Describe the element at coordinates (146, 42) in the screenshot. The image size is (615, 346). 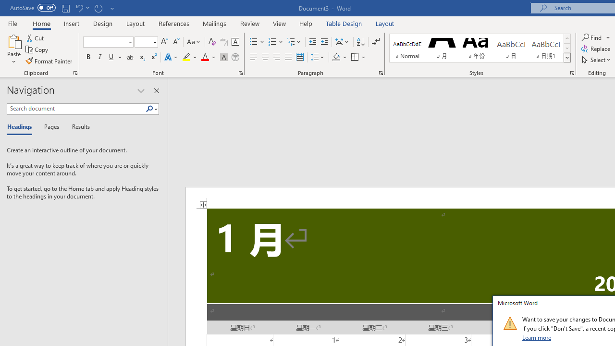
I see `Font Size` at that location.